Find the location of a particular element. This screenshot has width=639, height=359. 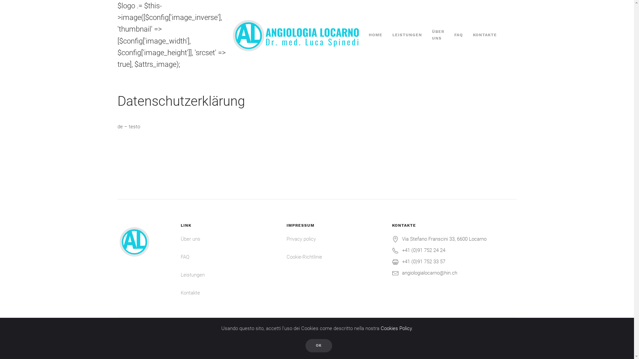

Privacy policy is located at coordinates (327, 239).